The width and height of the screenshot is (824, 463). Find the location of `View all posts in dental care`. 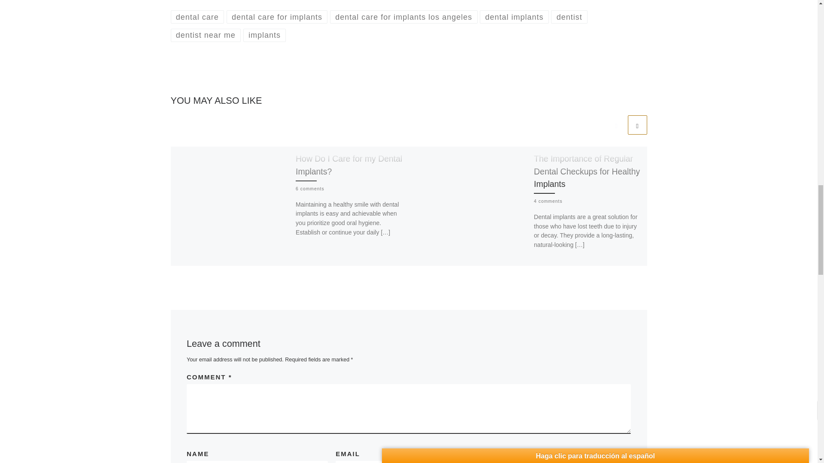

View all posts in dental care is located at coordinates (197, 17).